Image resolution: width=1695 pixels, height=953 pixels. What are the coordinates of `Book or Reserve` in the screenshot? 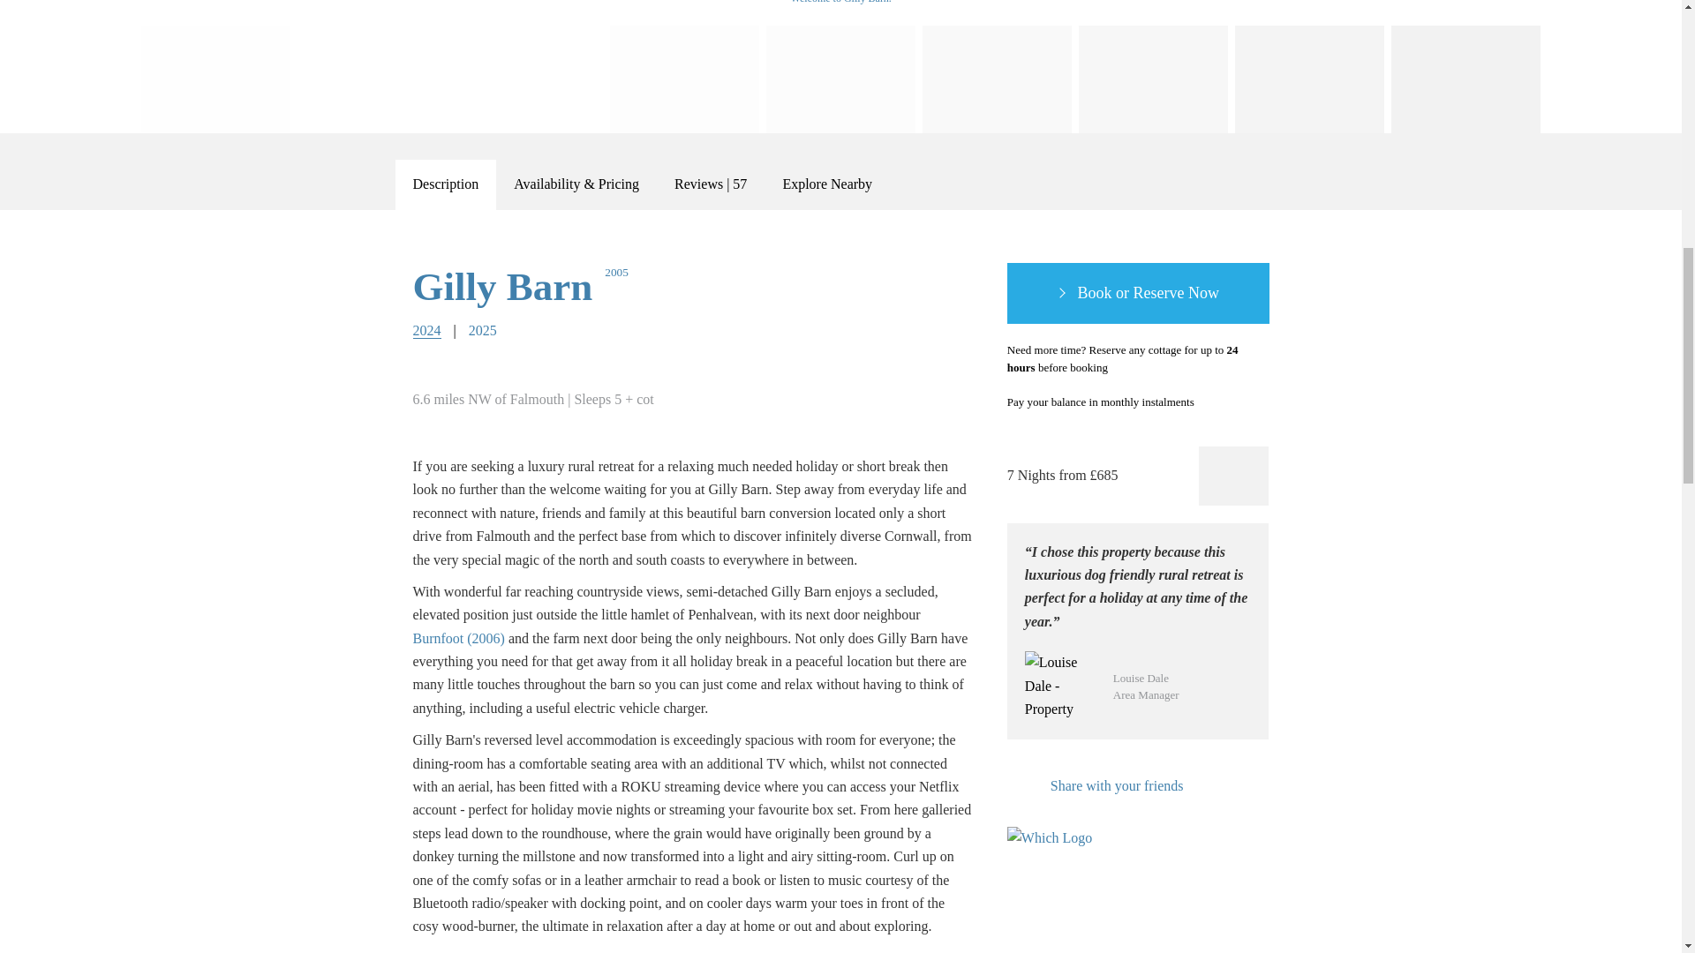 It's located at (1138, 294).